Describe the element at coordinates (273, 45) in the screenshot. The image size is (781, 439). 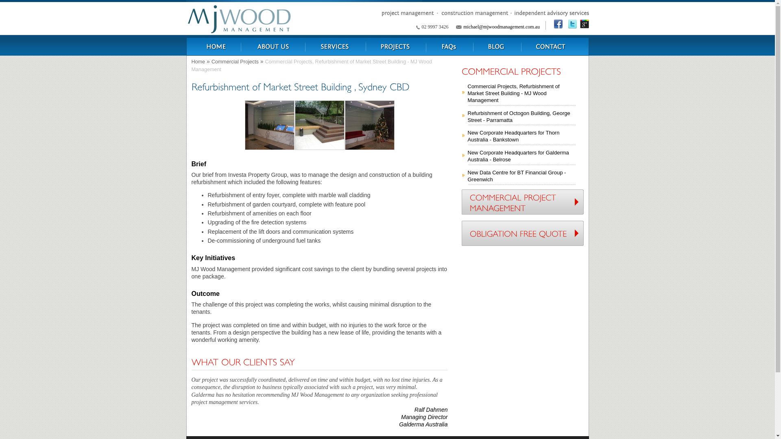
I see `Building` at that location.